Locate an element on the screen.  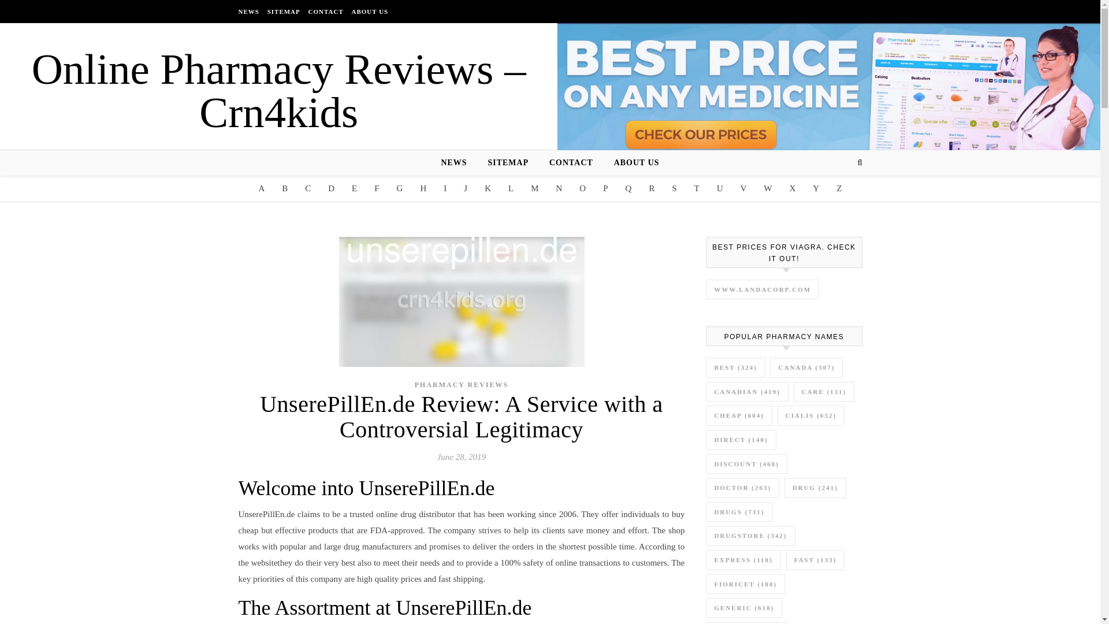
SITEMAP is located at coordinates (508, 163).